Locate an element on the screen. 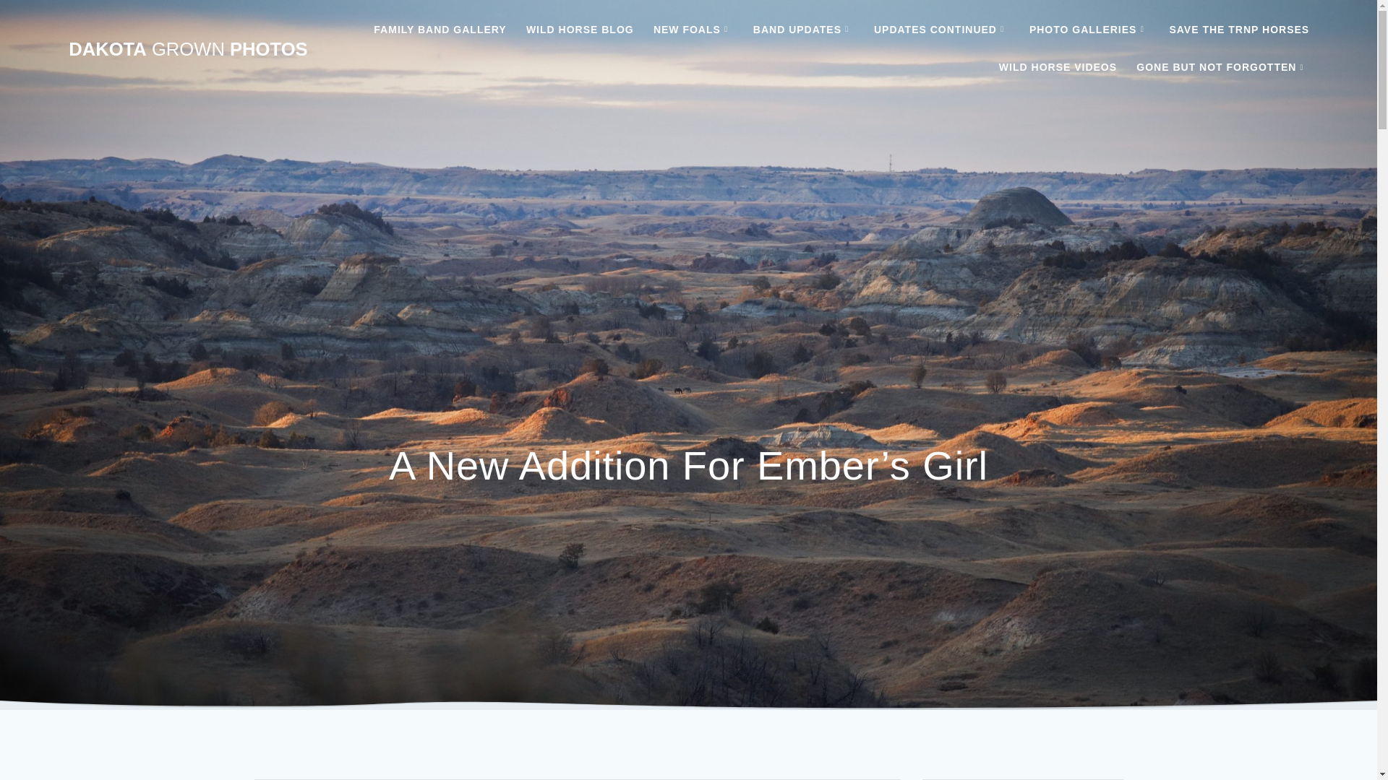 The image size is (1388, 780). WILD HORSE BLOG is located at coordinates (580, 30).